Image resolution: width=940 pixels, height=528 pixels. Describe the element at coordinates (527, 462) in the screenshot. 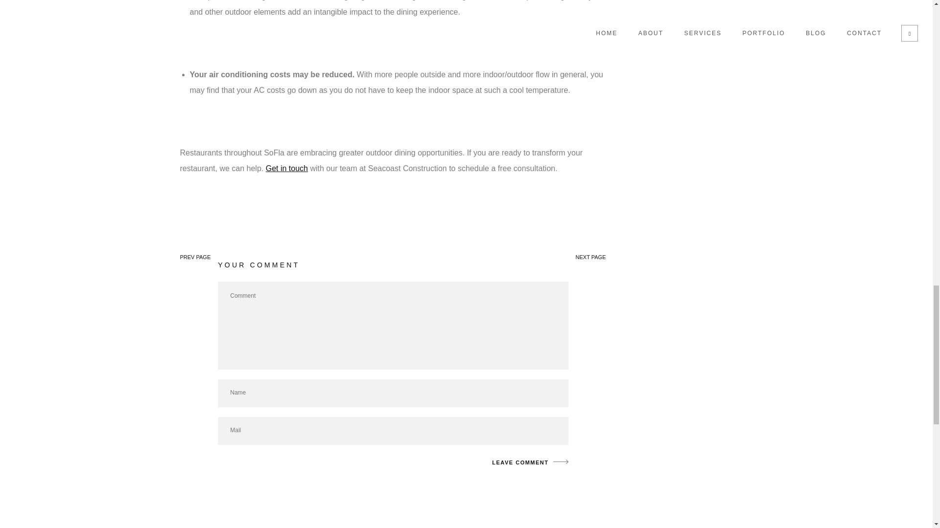

I see `LEAVE COMMENT` at that location.